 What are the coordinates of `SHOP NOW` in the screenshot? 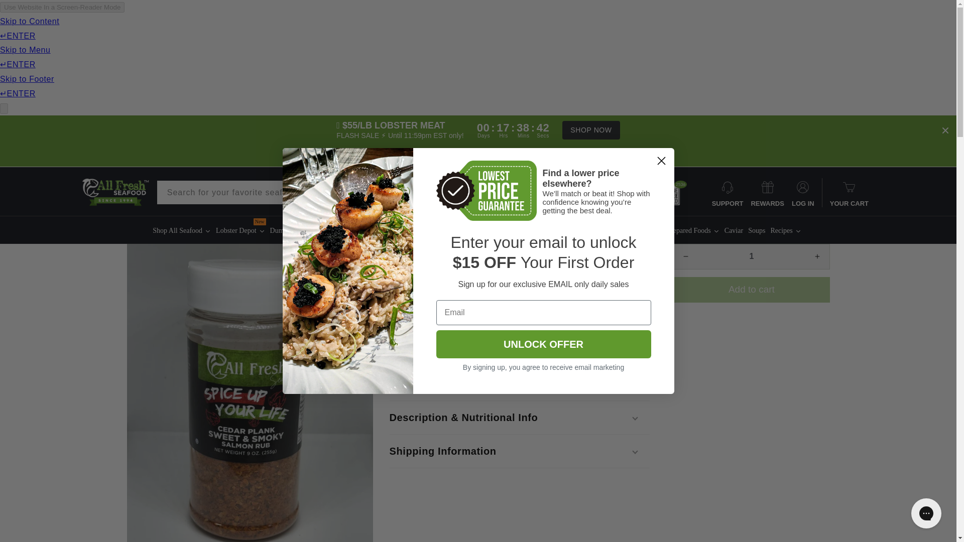 It's located at (590, 129).